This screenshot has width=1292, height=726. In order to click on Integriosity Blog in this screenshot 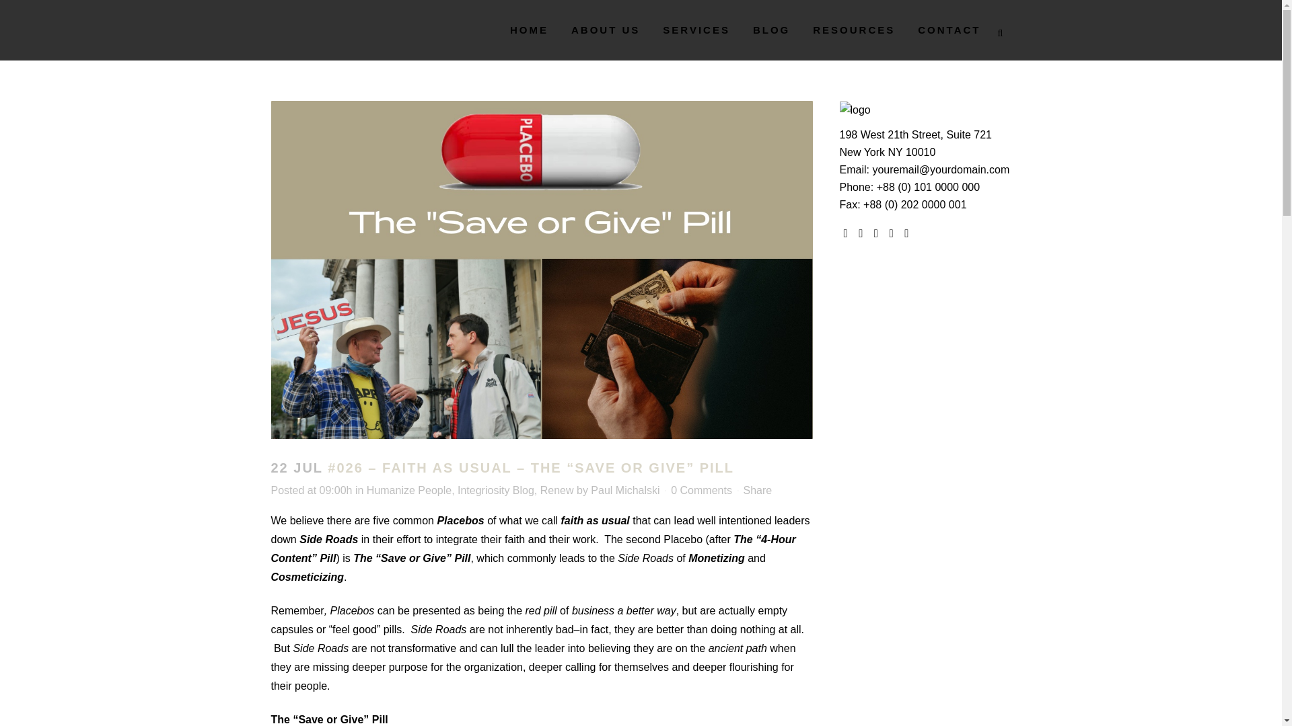, I will do `click(495, 490)`.